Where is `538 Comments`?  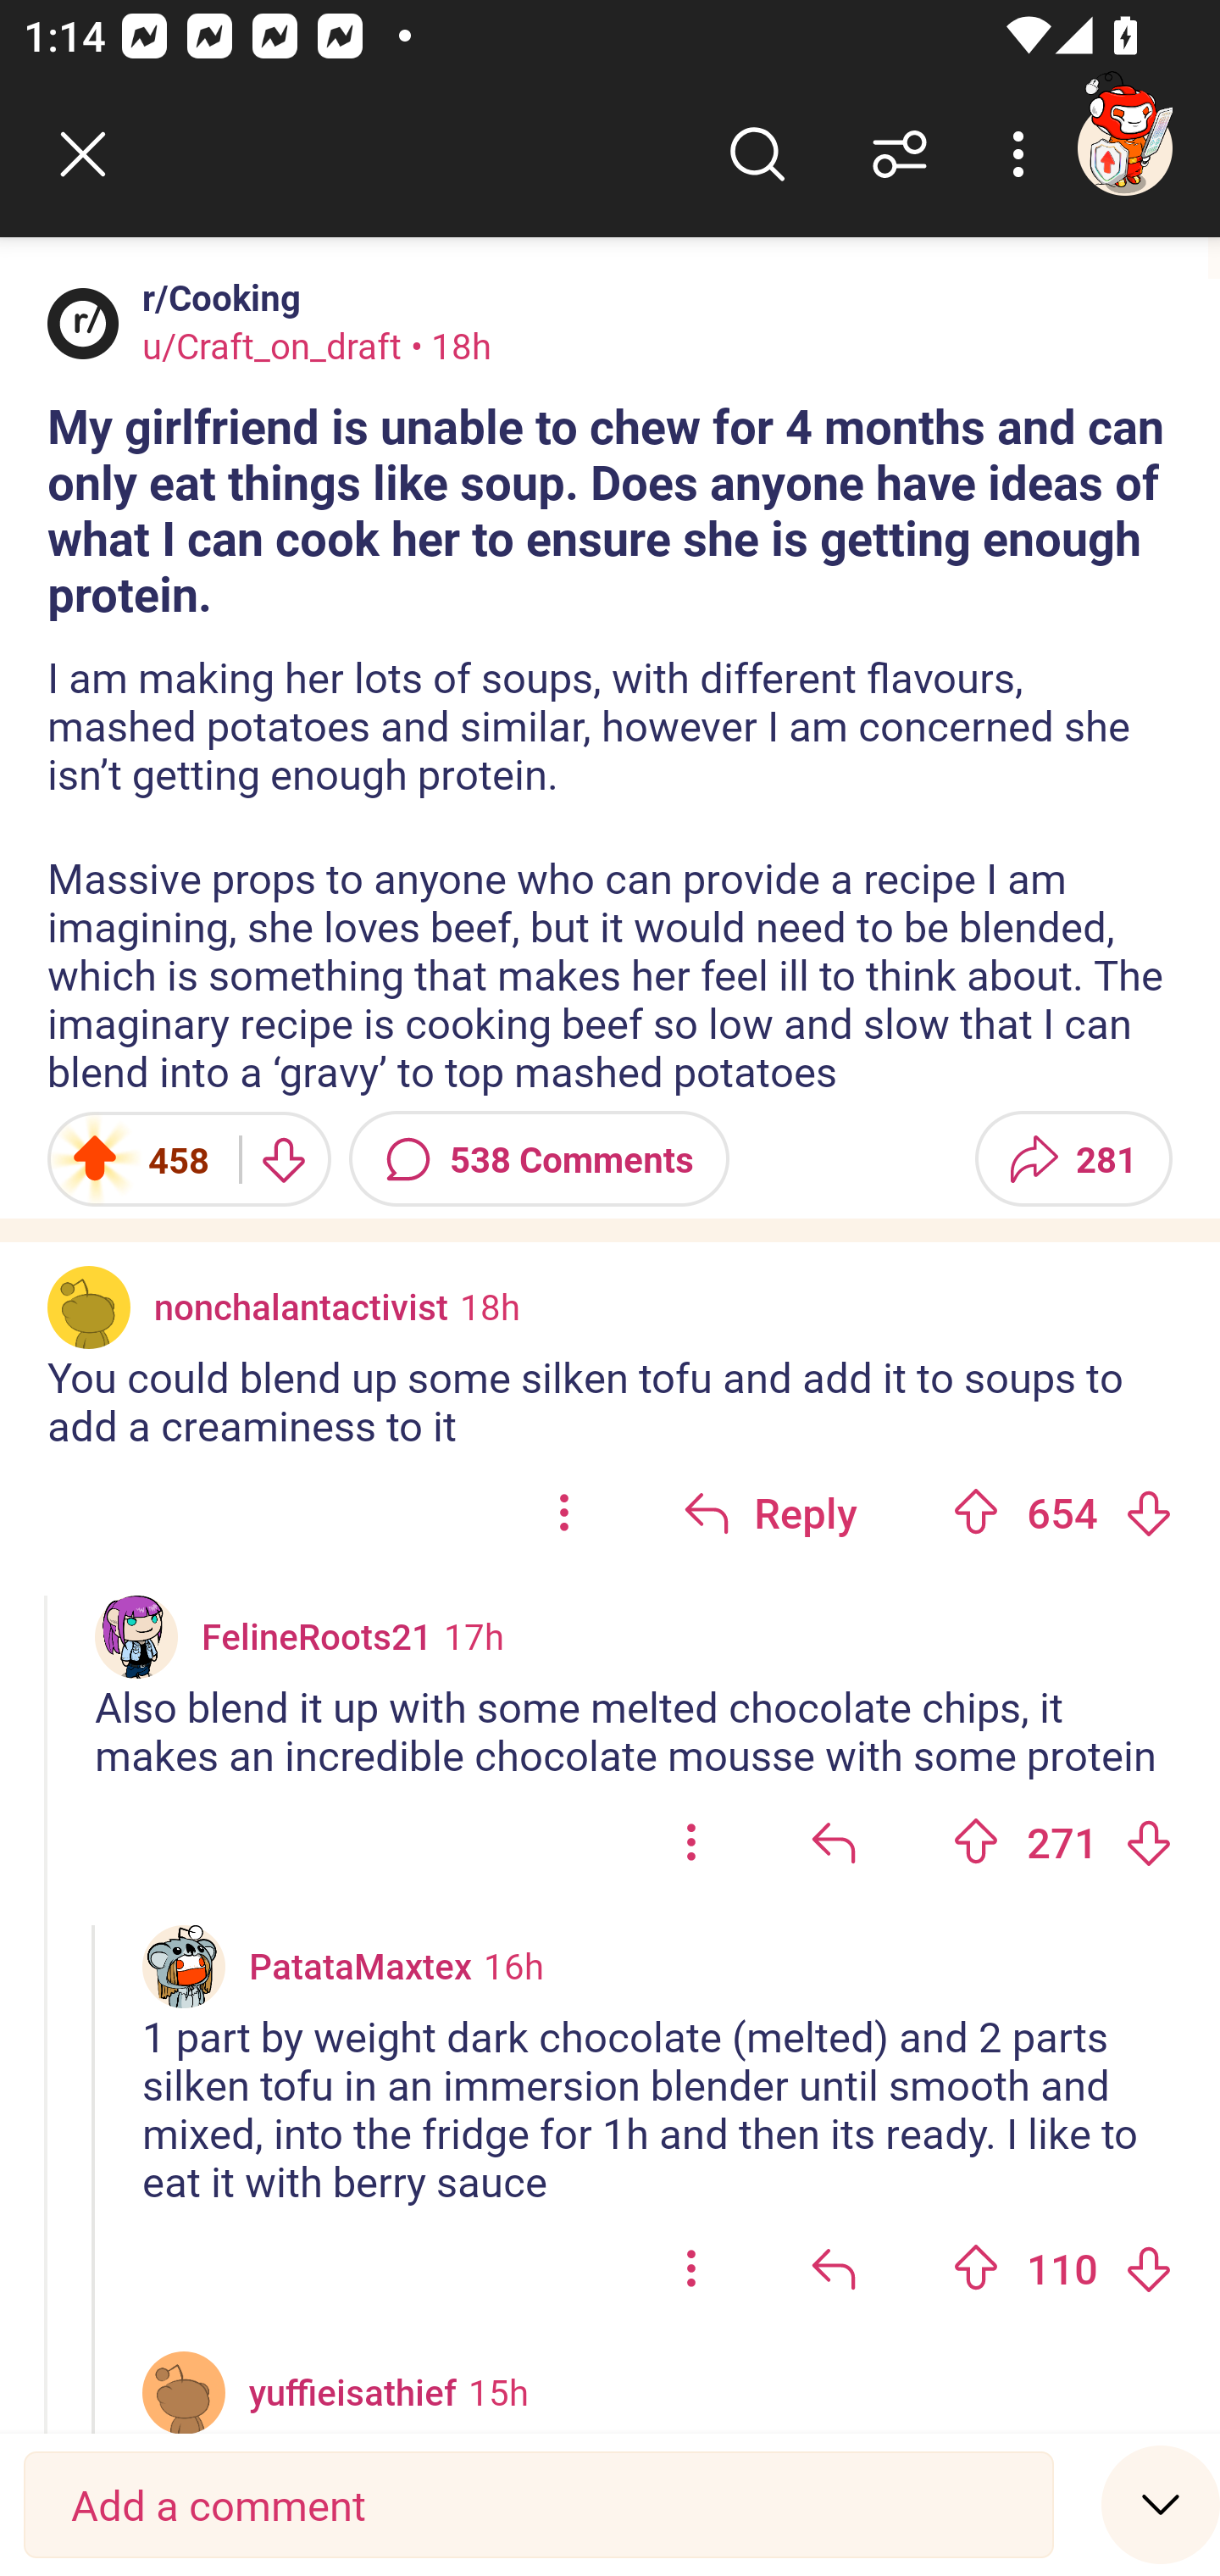 538 Comments is located at coordinates (539, 1159).